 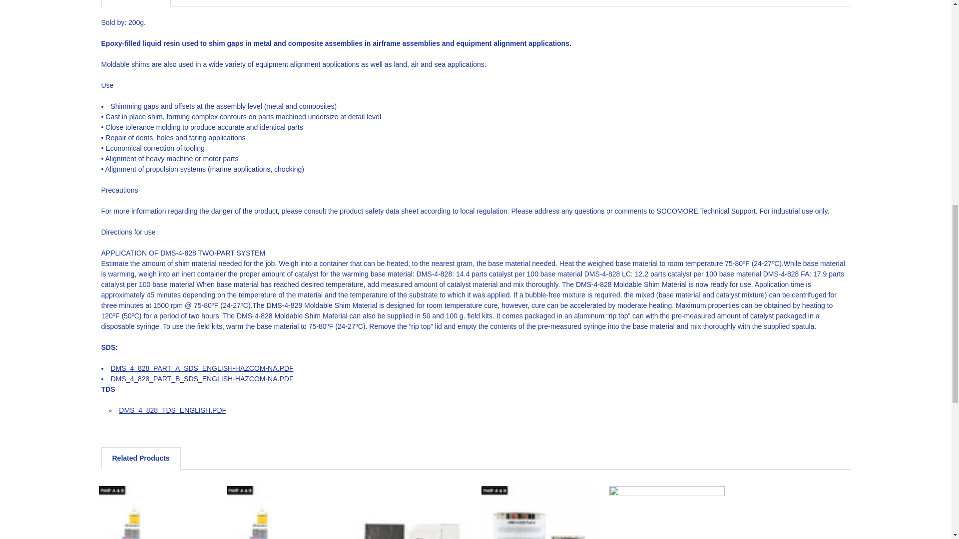 What do you see at coordinates (156, 513) in the screenshot?
I see `SHIMS DMS-4-828 MOLDABLE SHIM` at bounding box center [156, 513].